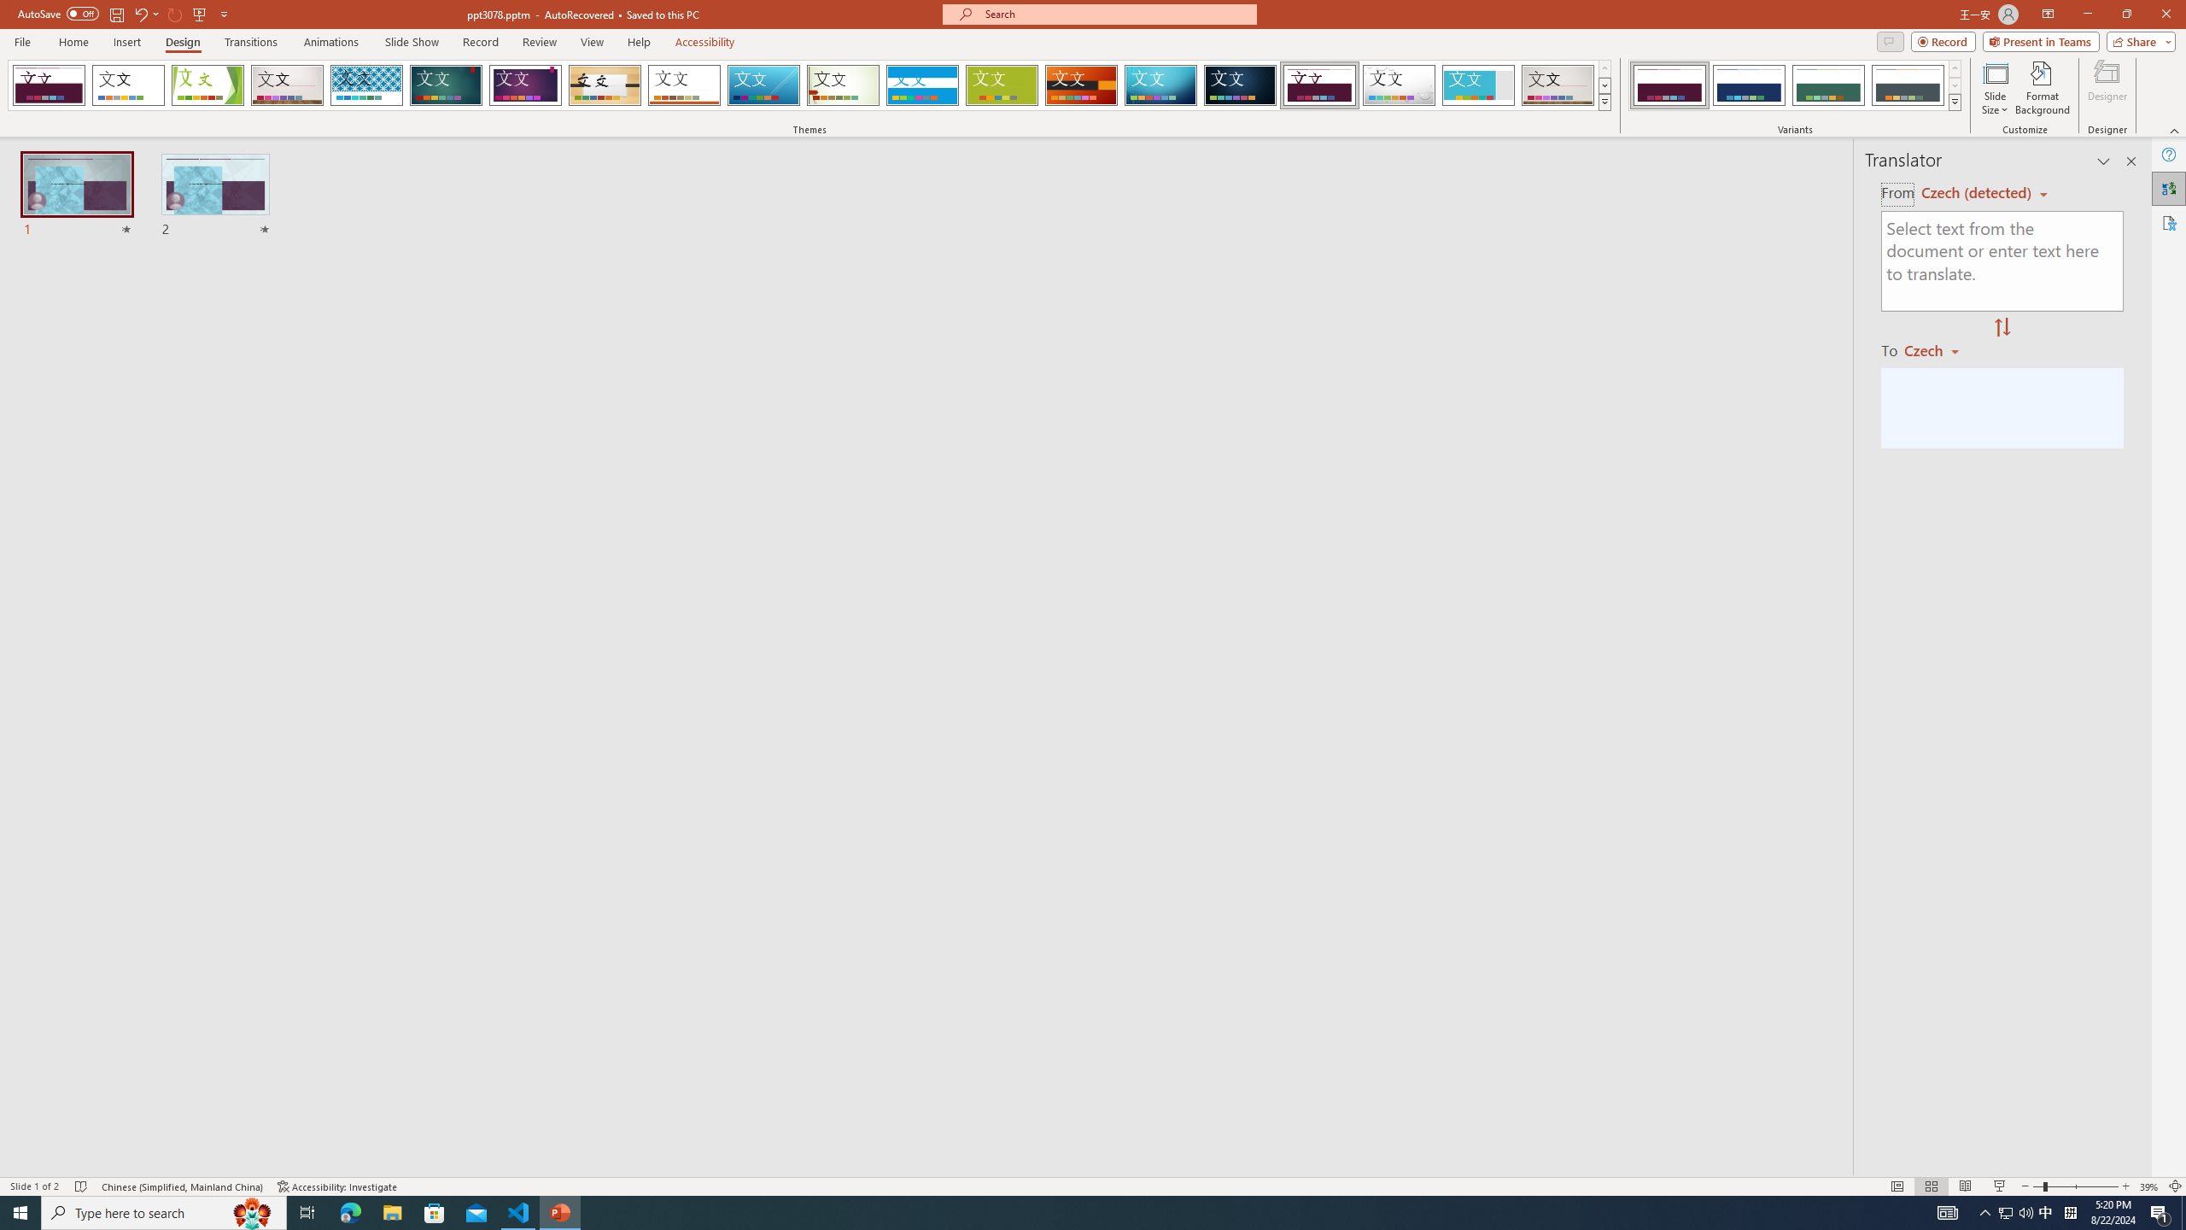 Image resolution: width=2186 pixels, height=1230 pixels. What do you see at coordinates (1828, 85) in the screenshot?
I see `Dividend Variant 3` at bounding box center [1828, 85].